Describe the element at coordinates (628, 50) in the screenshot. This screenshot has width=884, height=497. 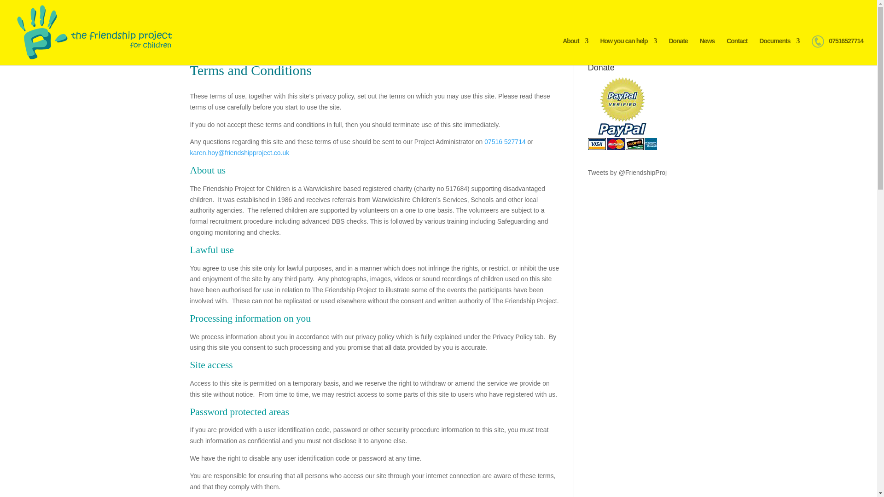
I see `How you can help` at that location.